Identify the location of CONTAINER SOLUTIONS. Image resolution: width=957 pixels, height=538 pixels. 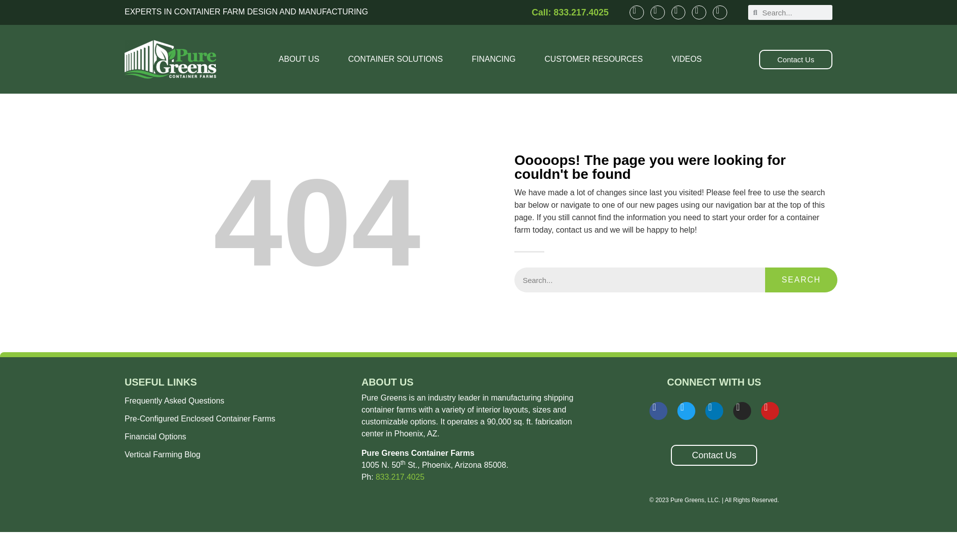
(396, 59).